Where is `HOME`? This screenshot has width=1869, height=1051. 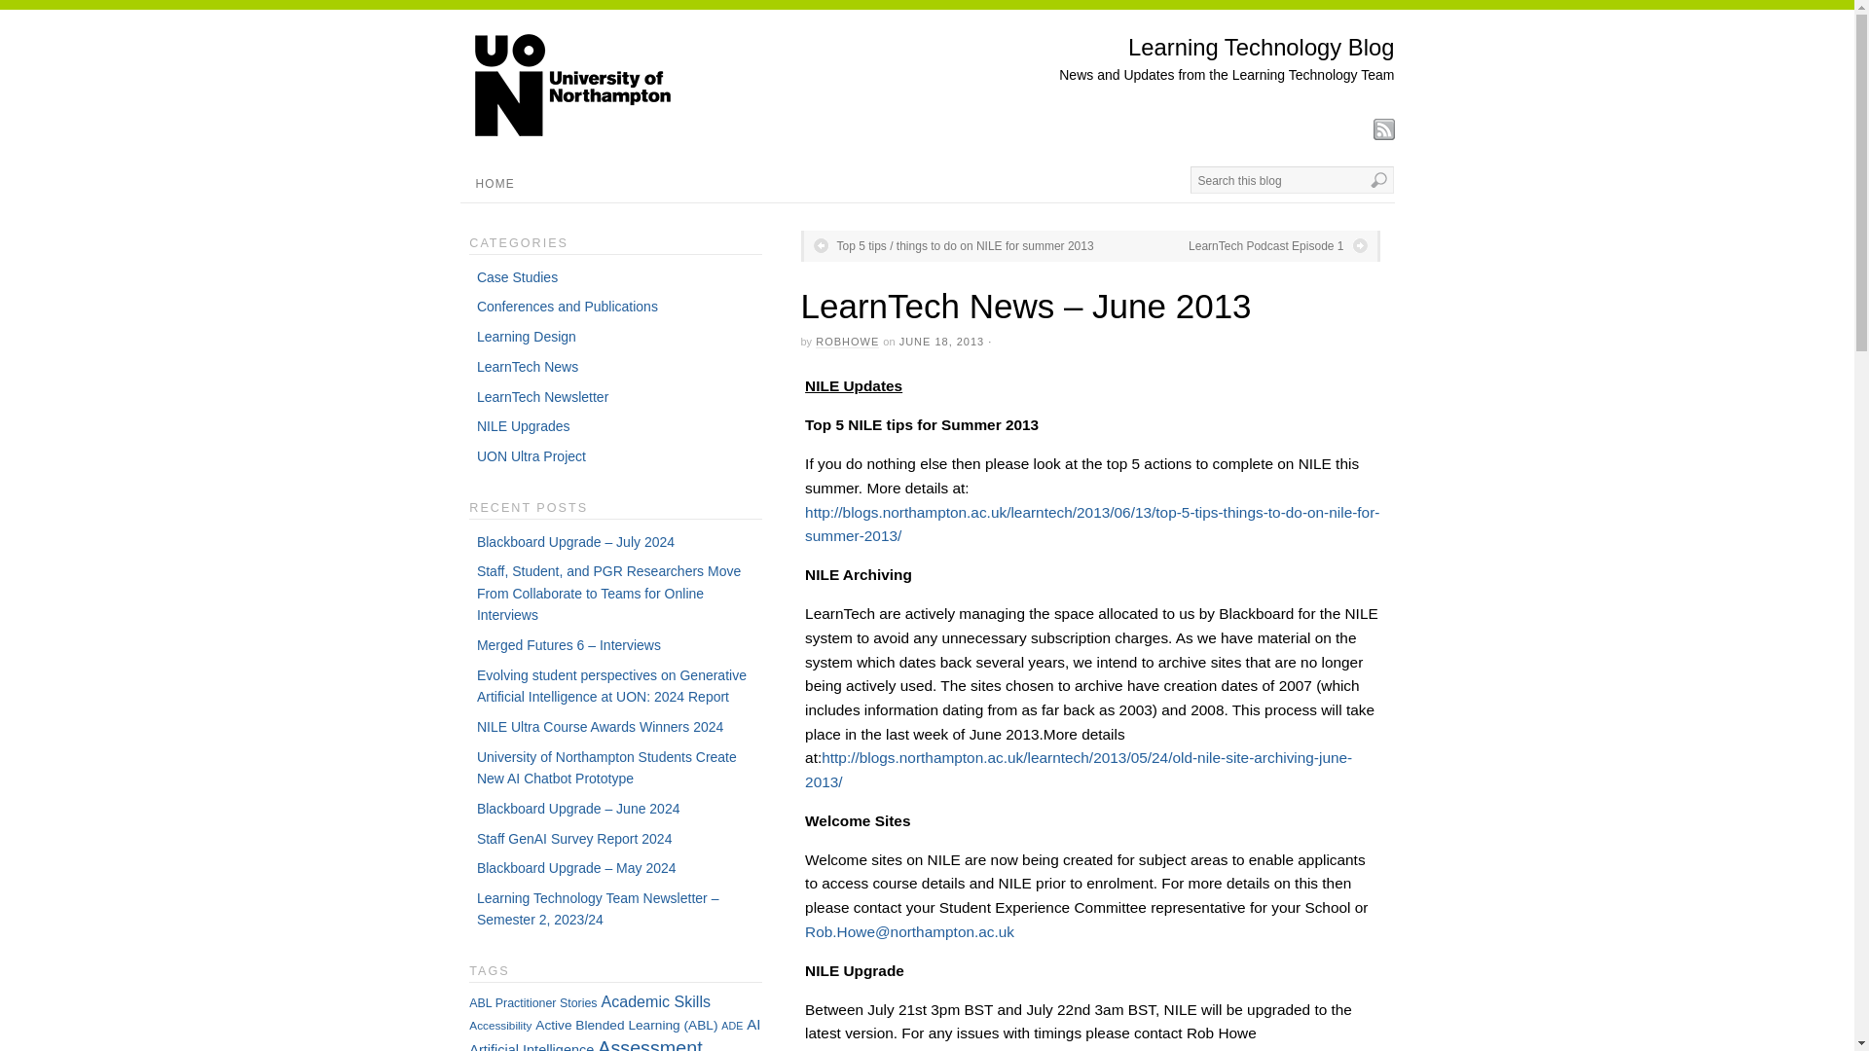 HOME is located at coordinates (495, 183).